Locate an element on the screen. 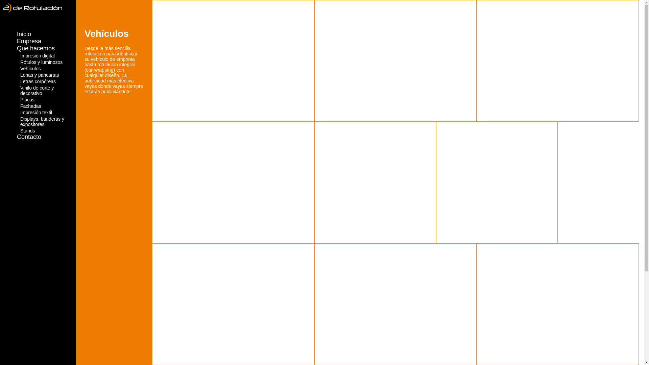  Lonas y pancartas is located at coordinates (48, 75).